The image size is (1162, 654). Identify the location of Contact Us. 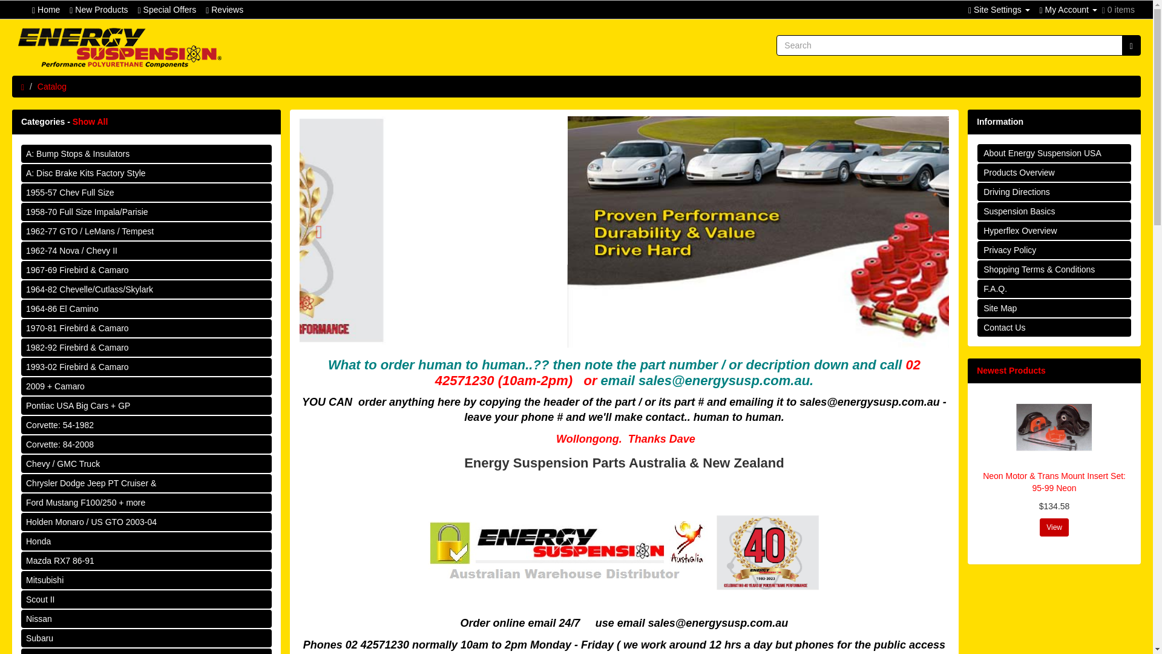
(1054, 328).